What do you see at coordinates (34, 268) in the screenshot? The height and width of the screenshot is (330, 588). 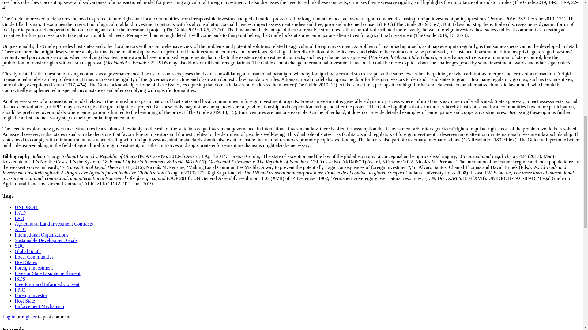 I see `Foreign Investment` at bounding box center [34, 268].